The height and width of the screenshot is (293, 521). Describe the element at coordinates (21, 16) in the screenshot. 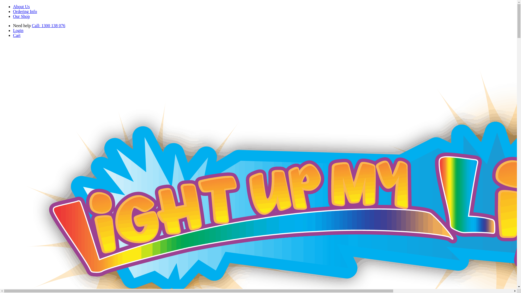

I see `Our Shop` at that location.